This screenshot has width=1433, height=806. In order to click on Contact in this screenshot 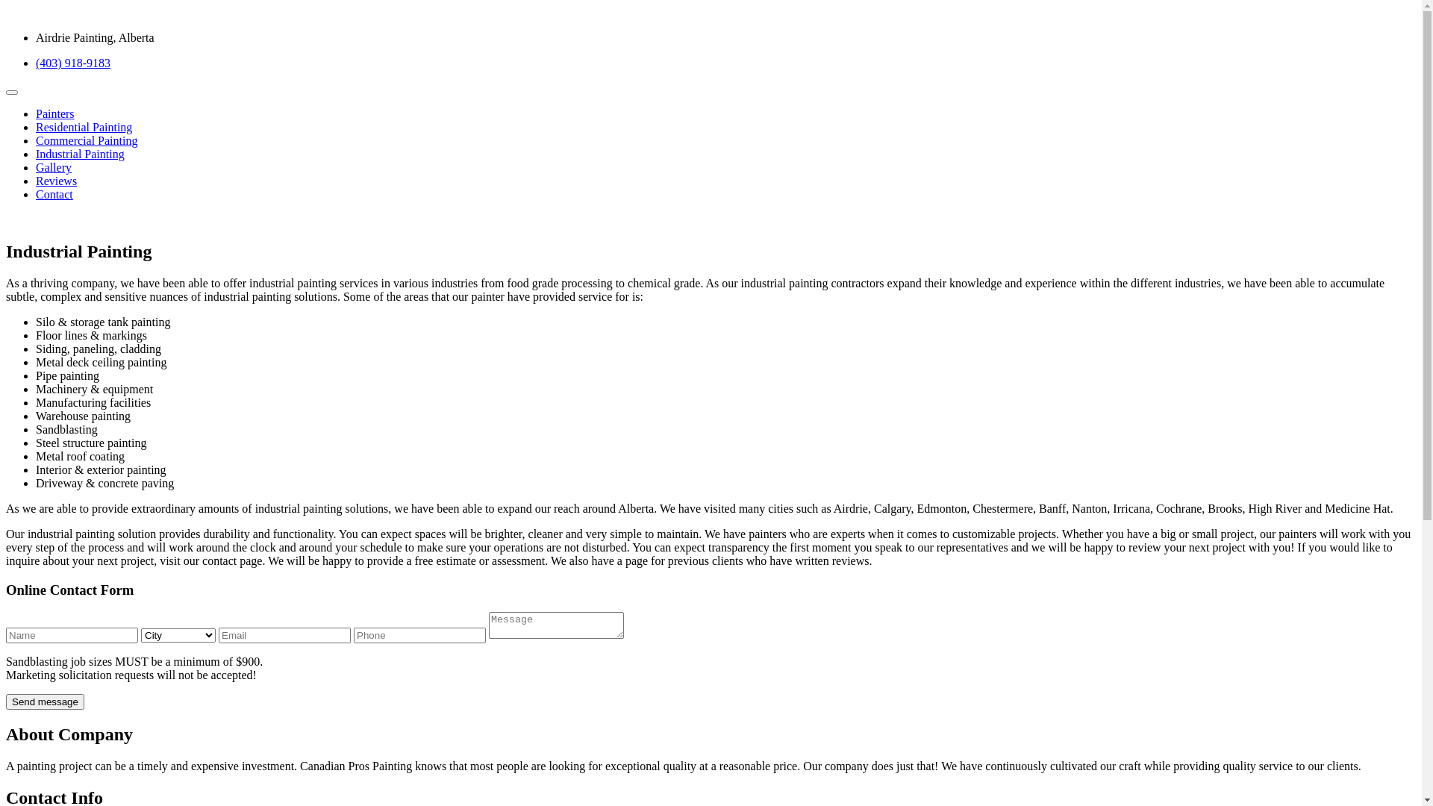, I will do `click(54, 194)`.